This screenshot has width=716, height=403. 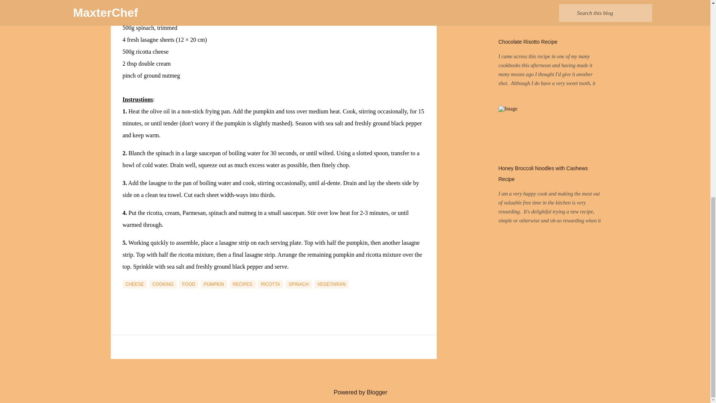 What do you see at coordinates (163, 284) in the screenshot?
I see `COOKING` at bounding box center [163, 284].